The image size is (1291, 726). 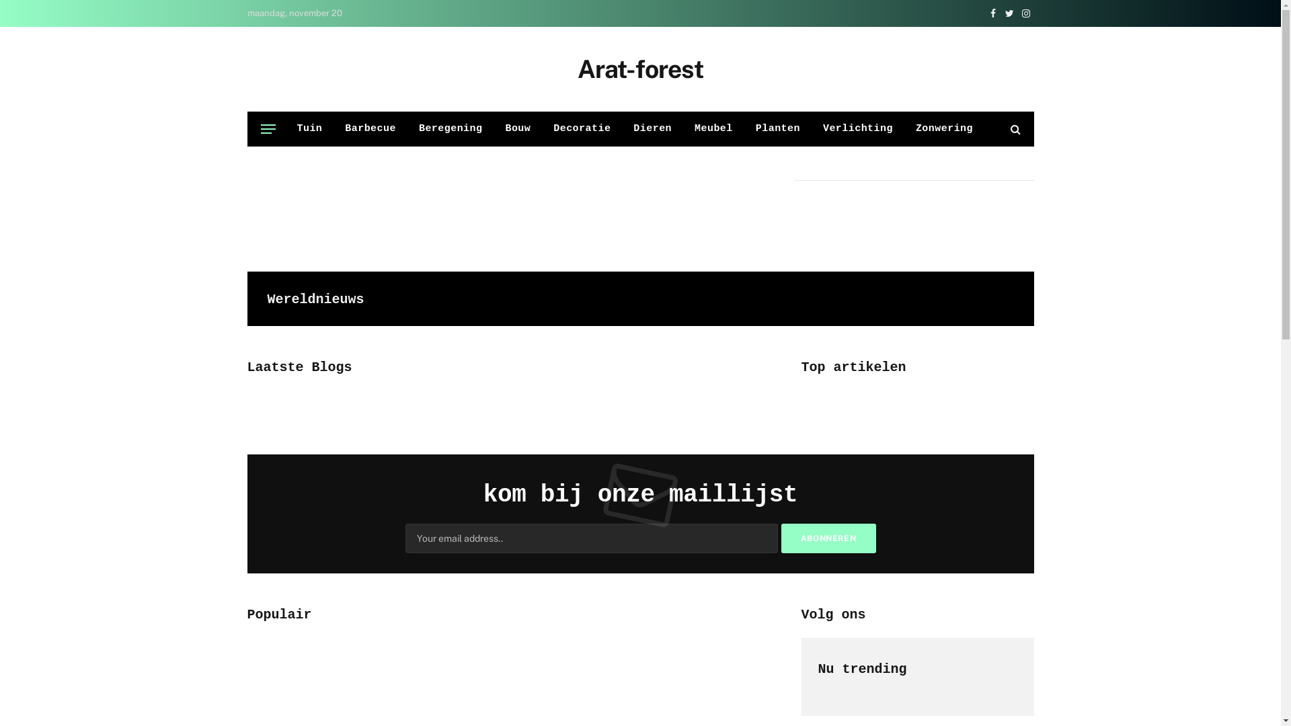 What do you see at coordinates (518, 129) in the screenshot?
I see `Bouw` at bounding box center [518, 129].